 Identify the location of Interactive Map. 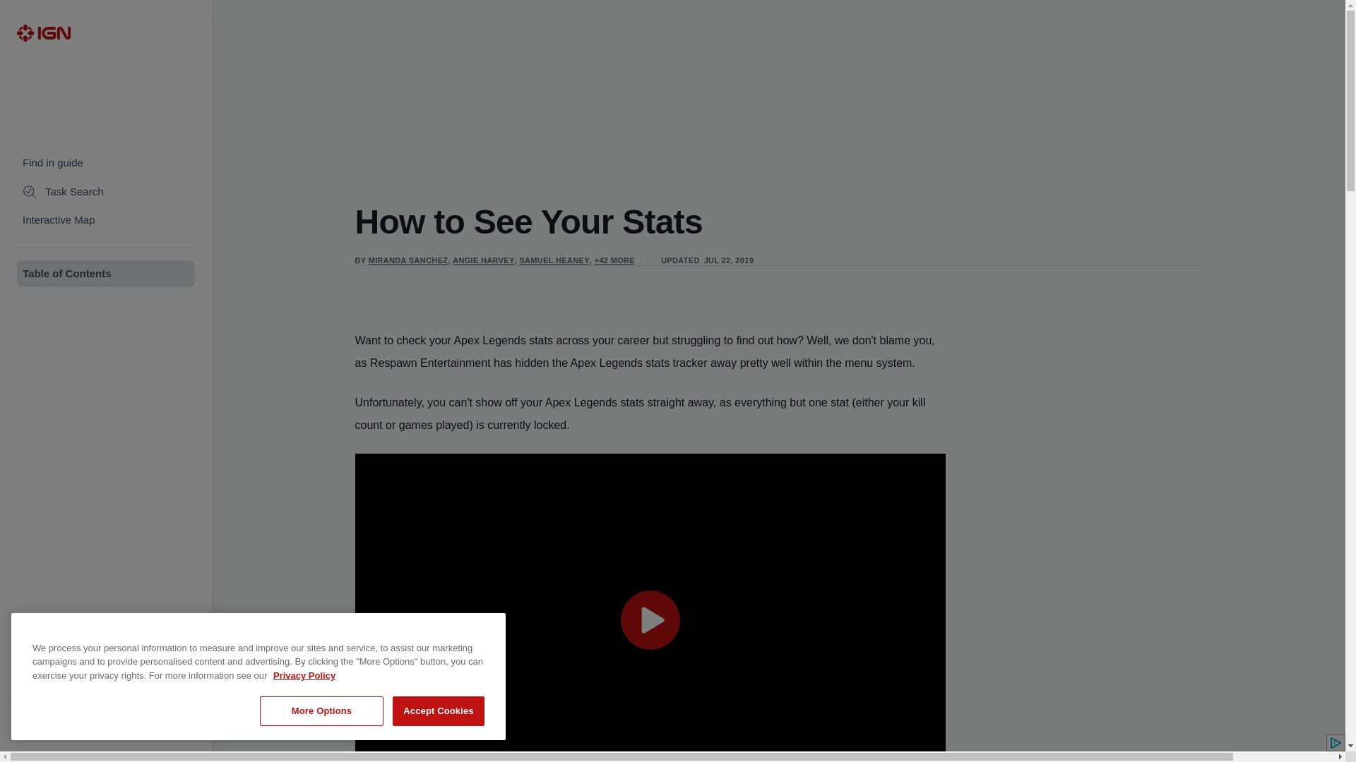
(106, 220).